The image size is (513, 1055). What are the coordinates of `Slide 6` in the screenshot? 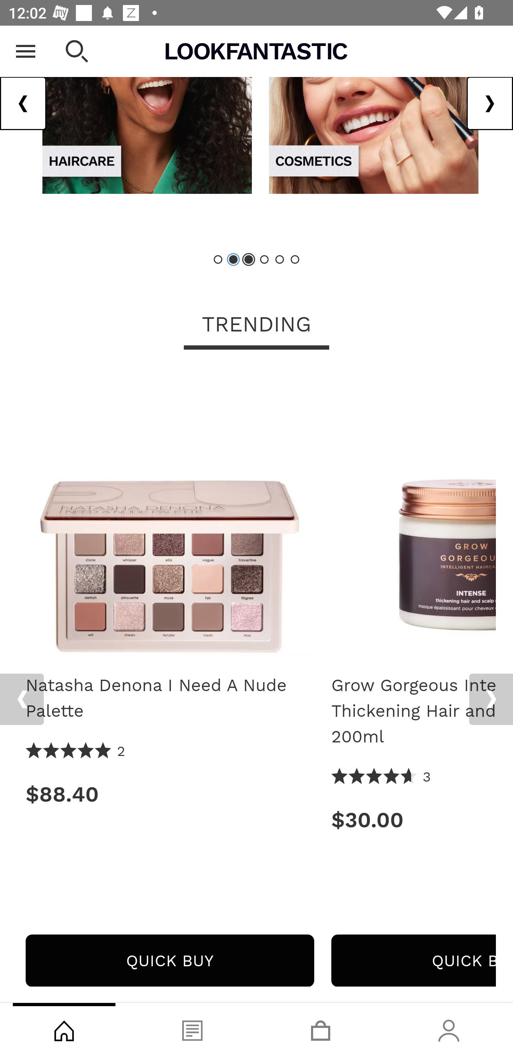 It's located at (294, 260).